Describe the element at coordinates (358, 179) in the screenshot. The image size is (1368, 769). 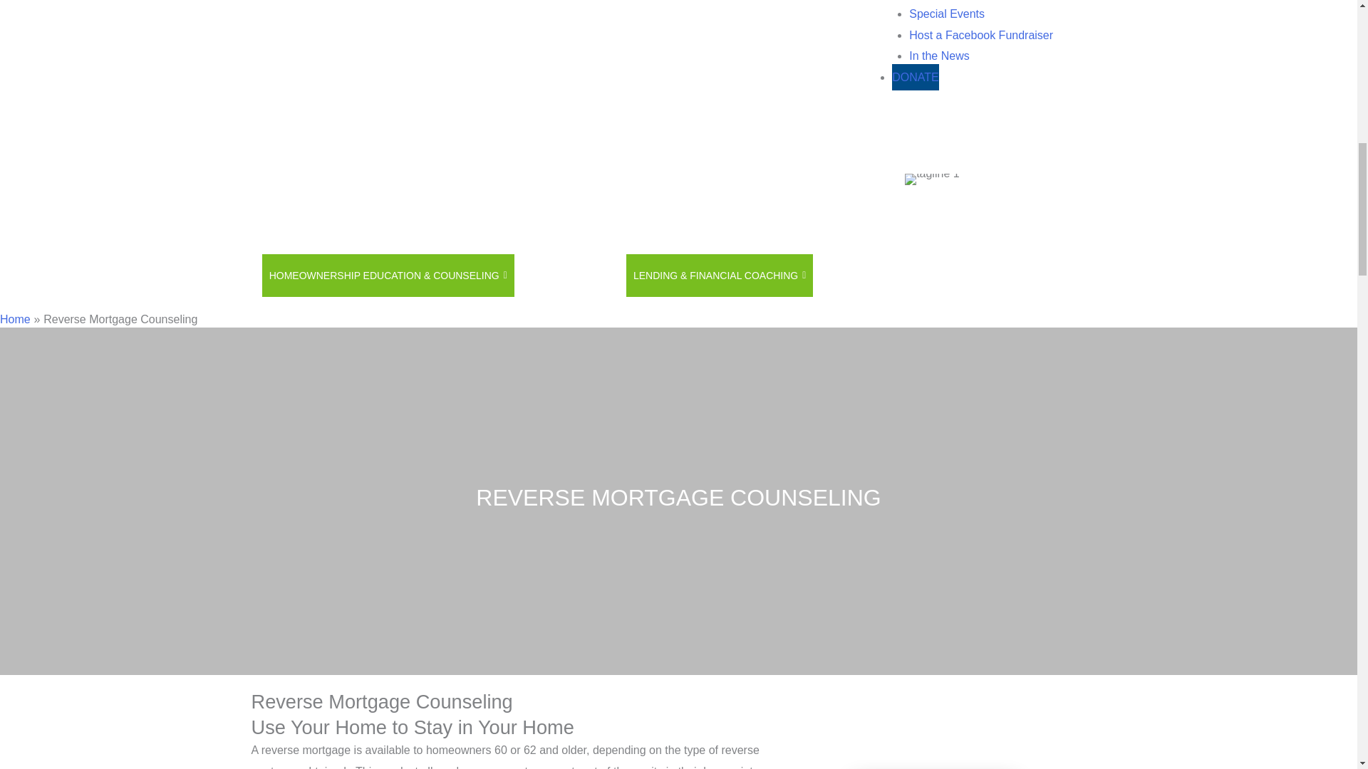
I see `NW HS blue` at that location.